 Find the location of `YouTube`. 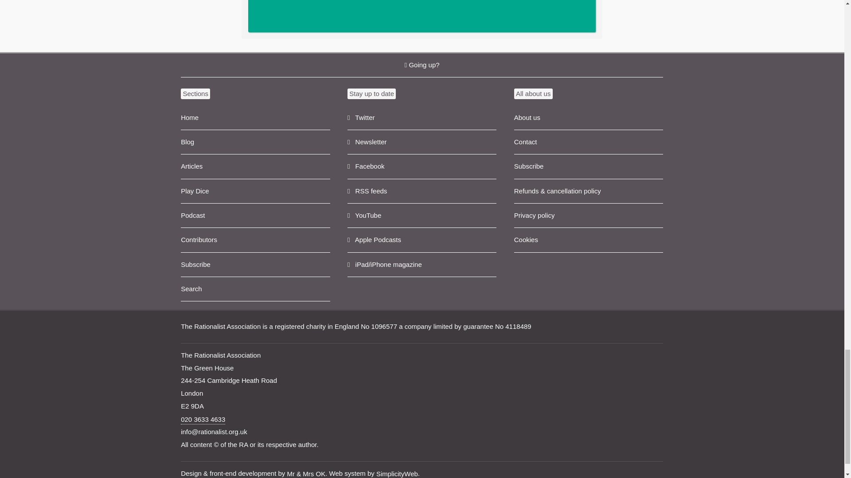

YouTube is located at coordinates (422, 216).